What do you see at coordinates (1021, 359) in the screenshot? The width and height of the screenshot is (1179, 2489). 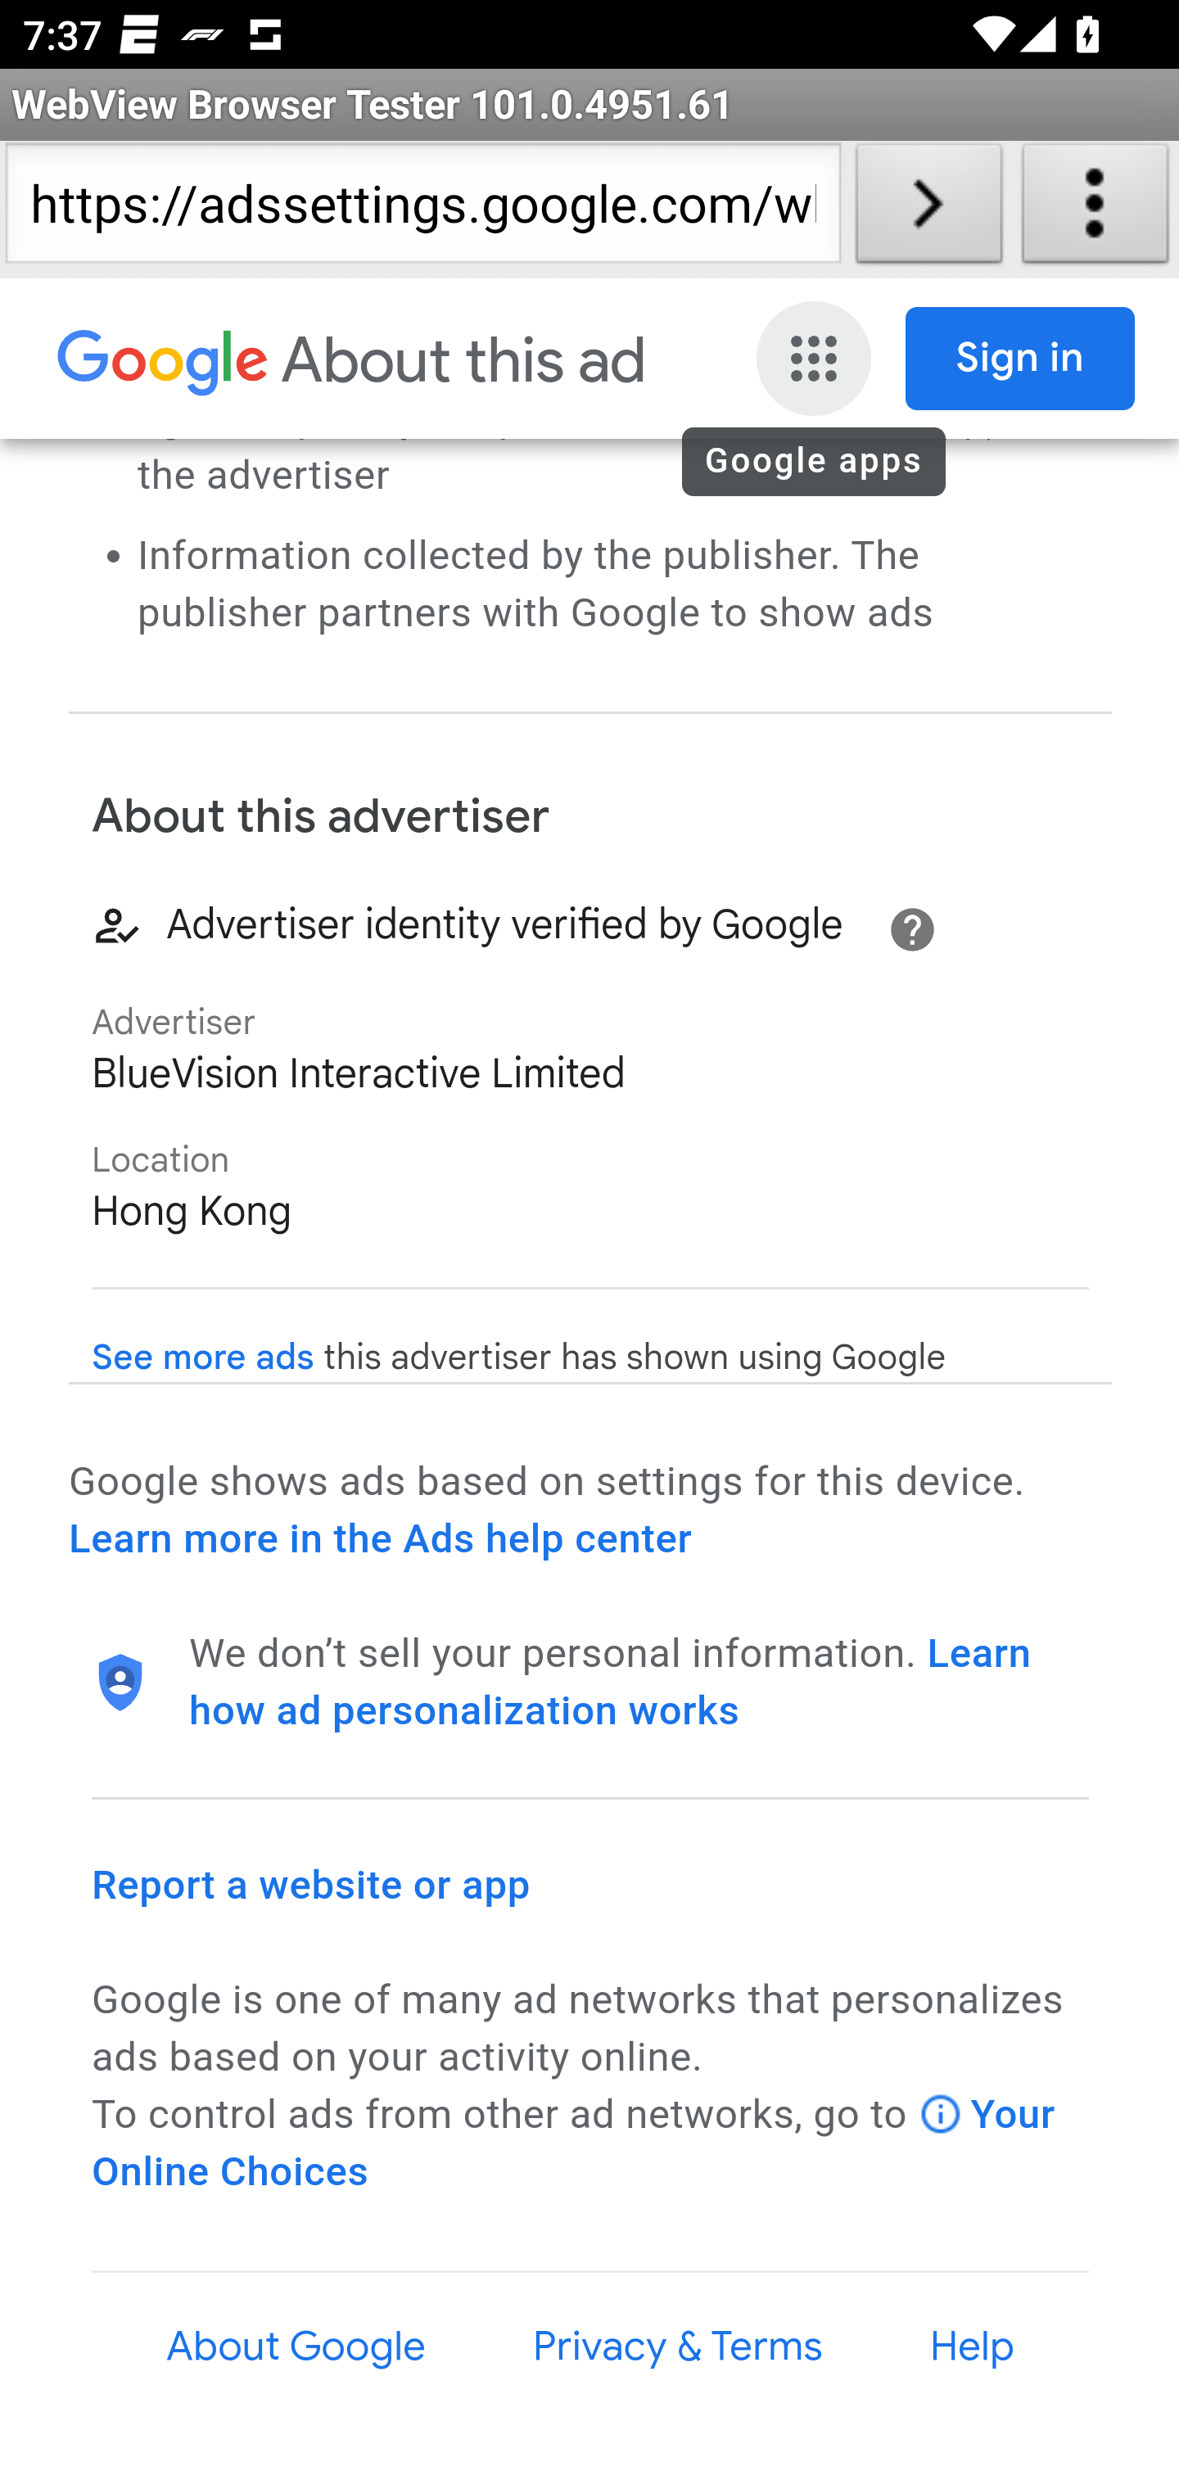 I see `Sign in` at bounding box center [1021, 359].